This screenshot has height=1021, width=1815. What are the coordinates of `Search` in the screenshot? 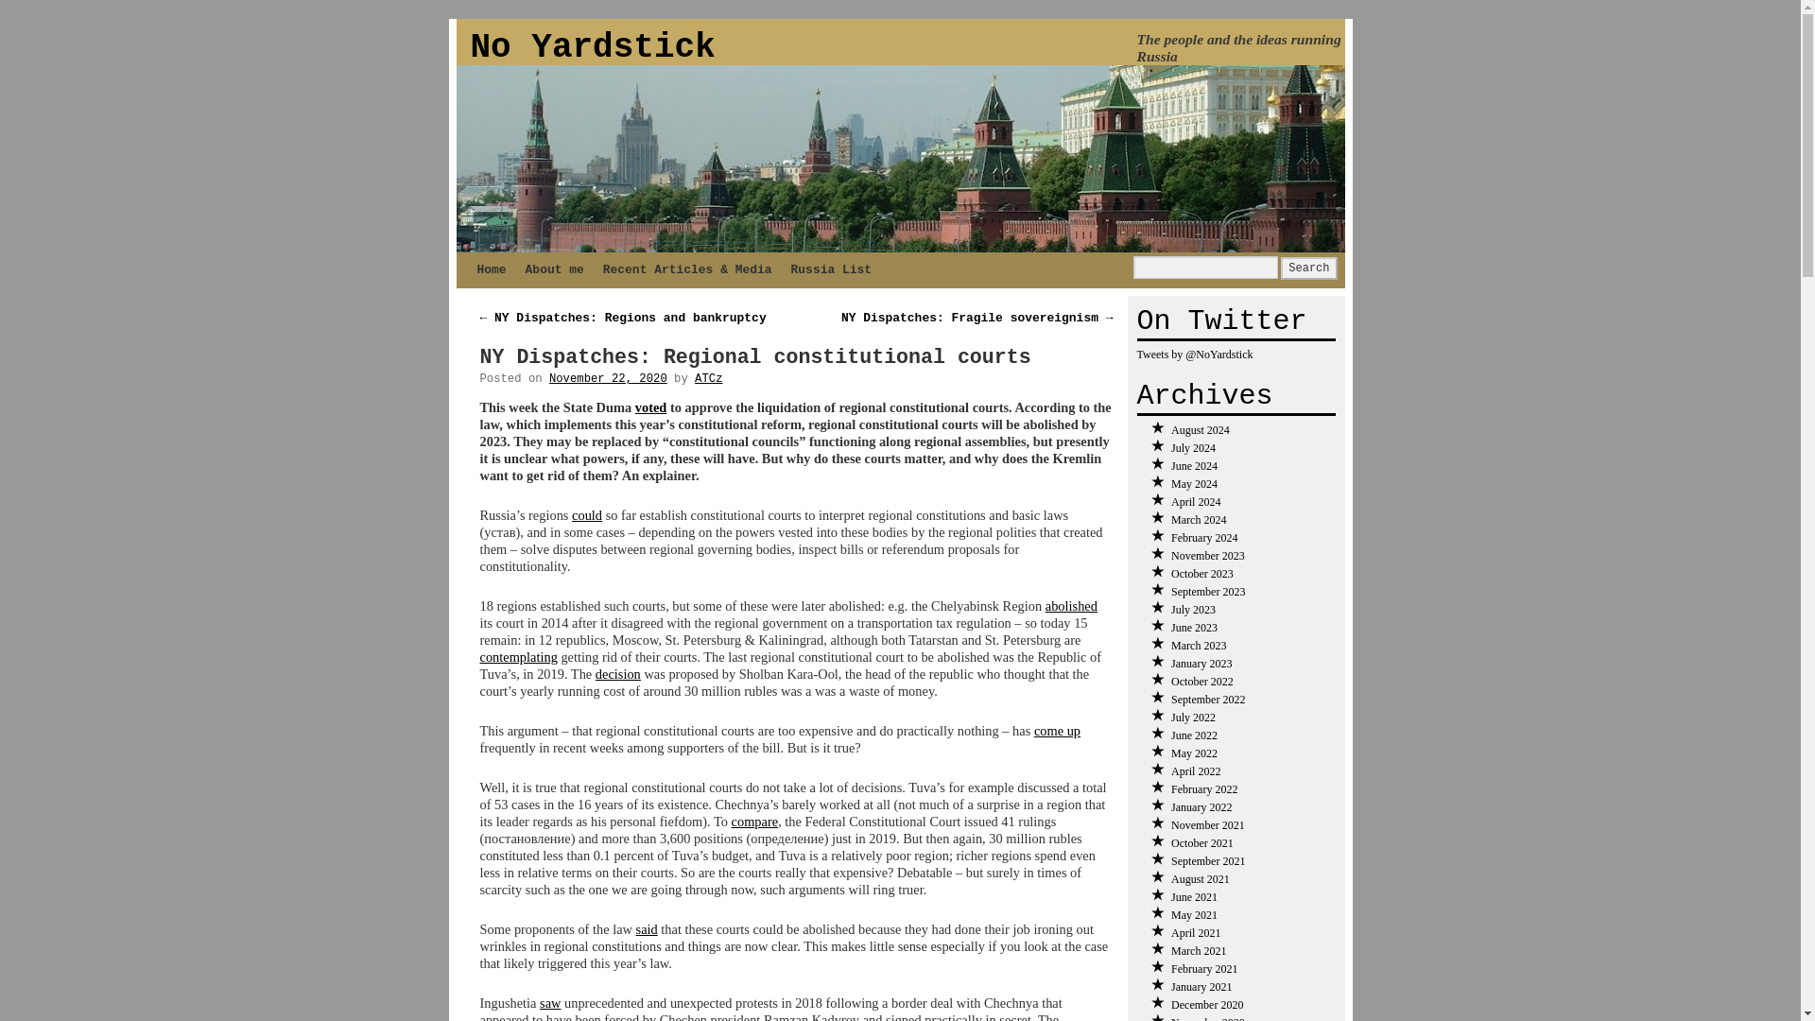 It's located at (1308, 268).